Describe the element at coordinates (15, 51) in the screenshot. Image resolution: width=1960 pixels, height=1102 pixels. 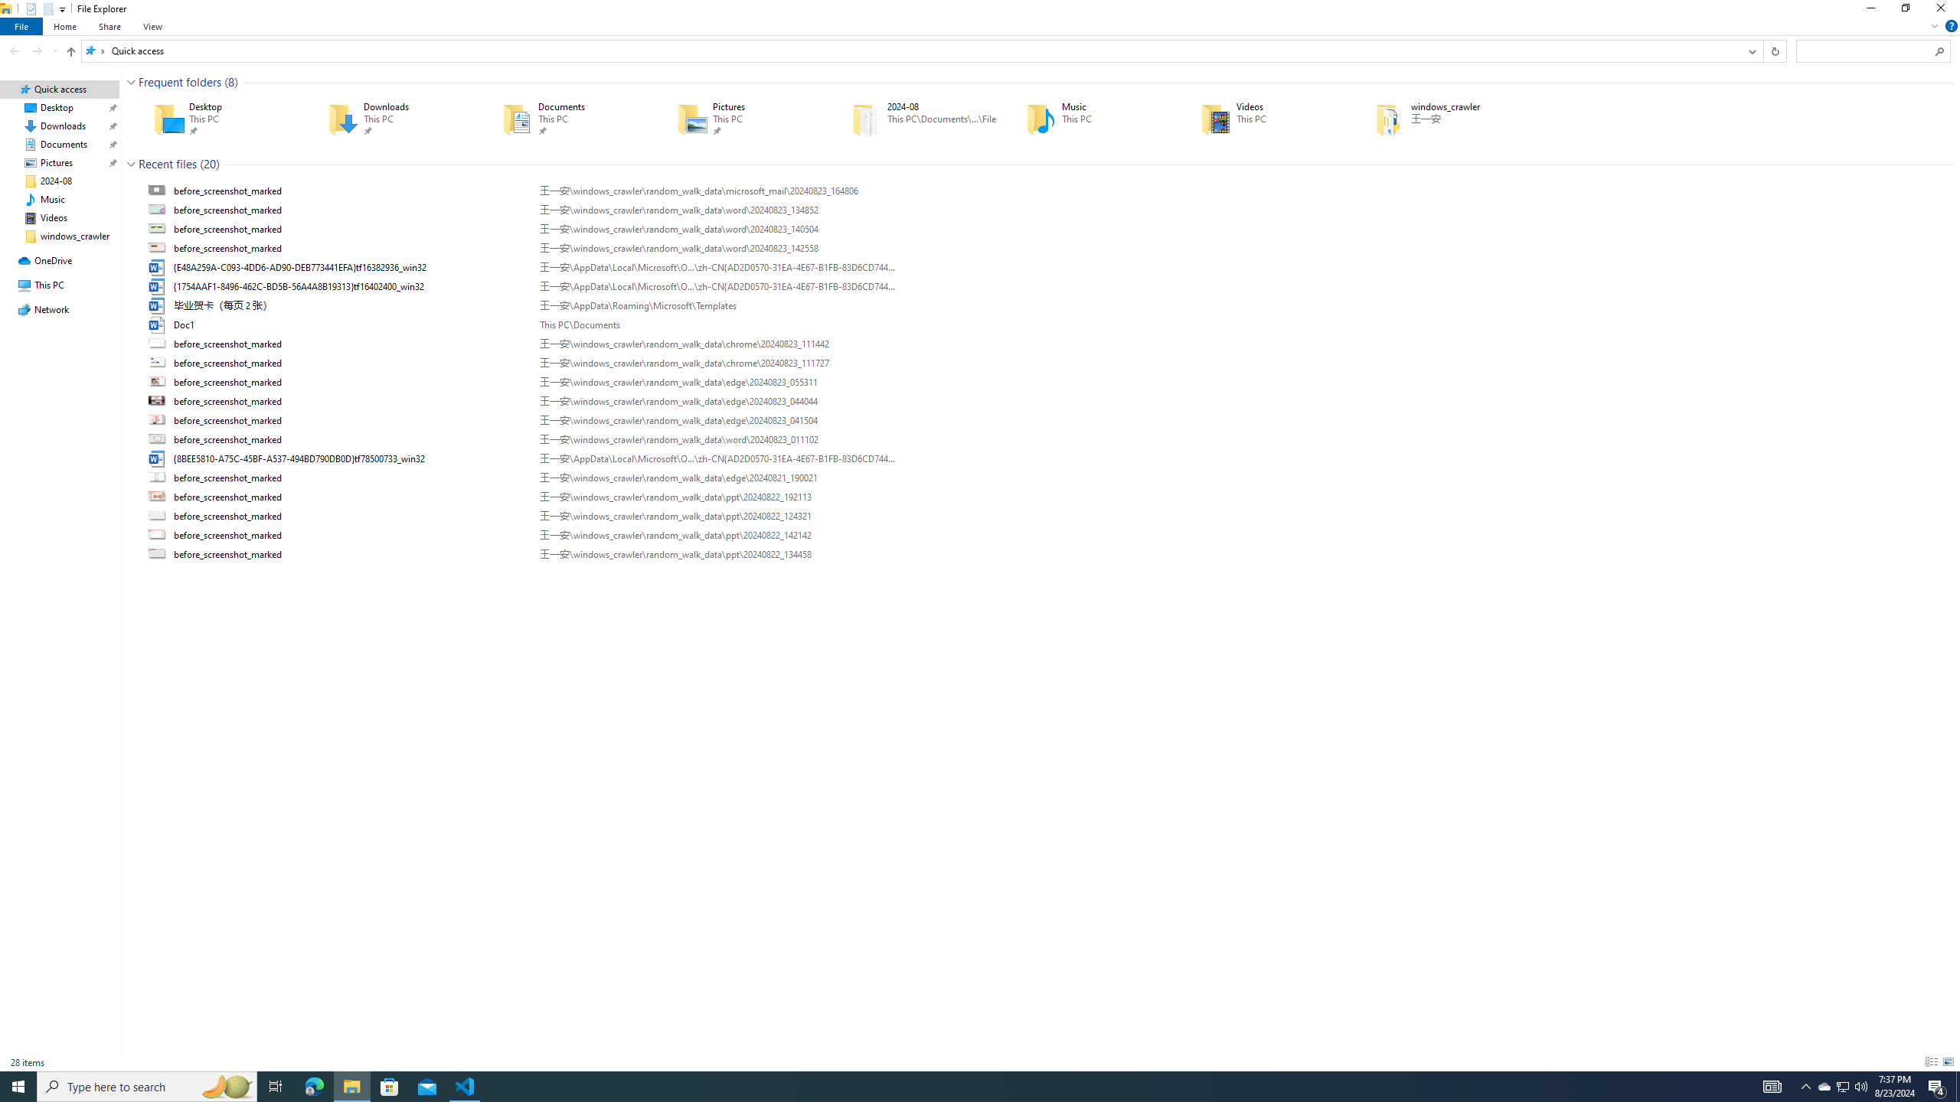
I see `Back (Alt + Left Arrow)` at that location.